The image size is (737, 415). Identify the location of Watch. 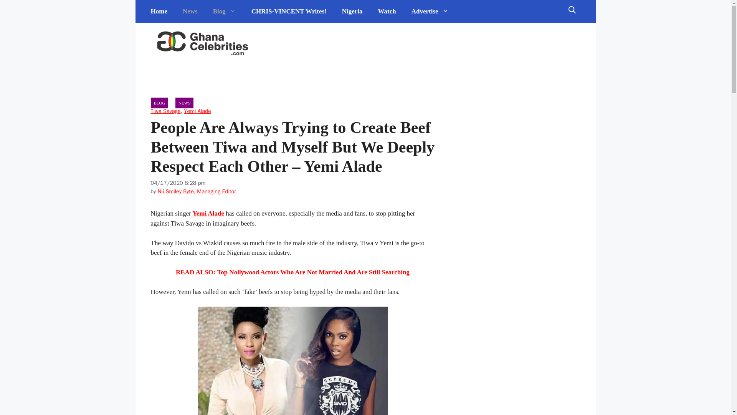
(387, 12).